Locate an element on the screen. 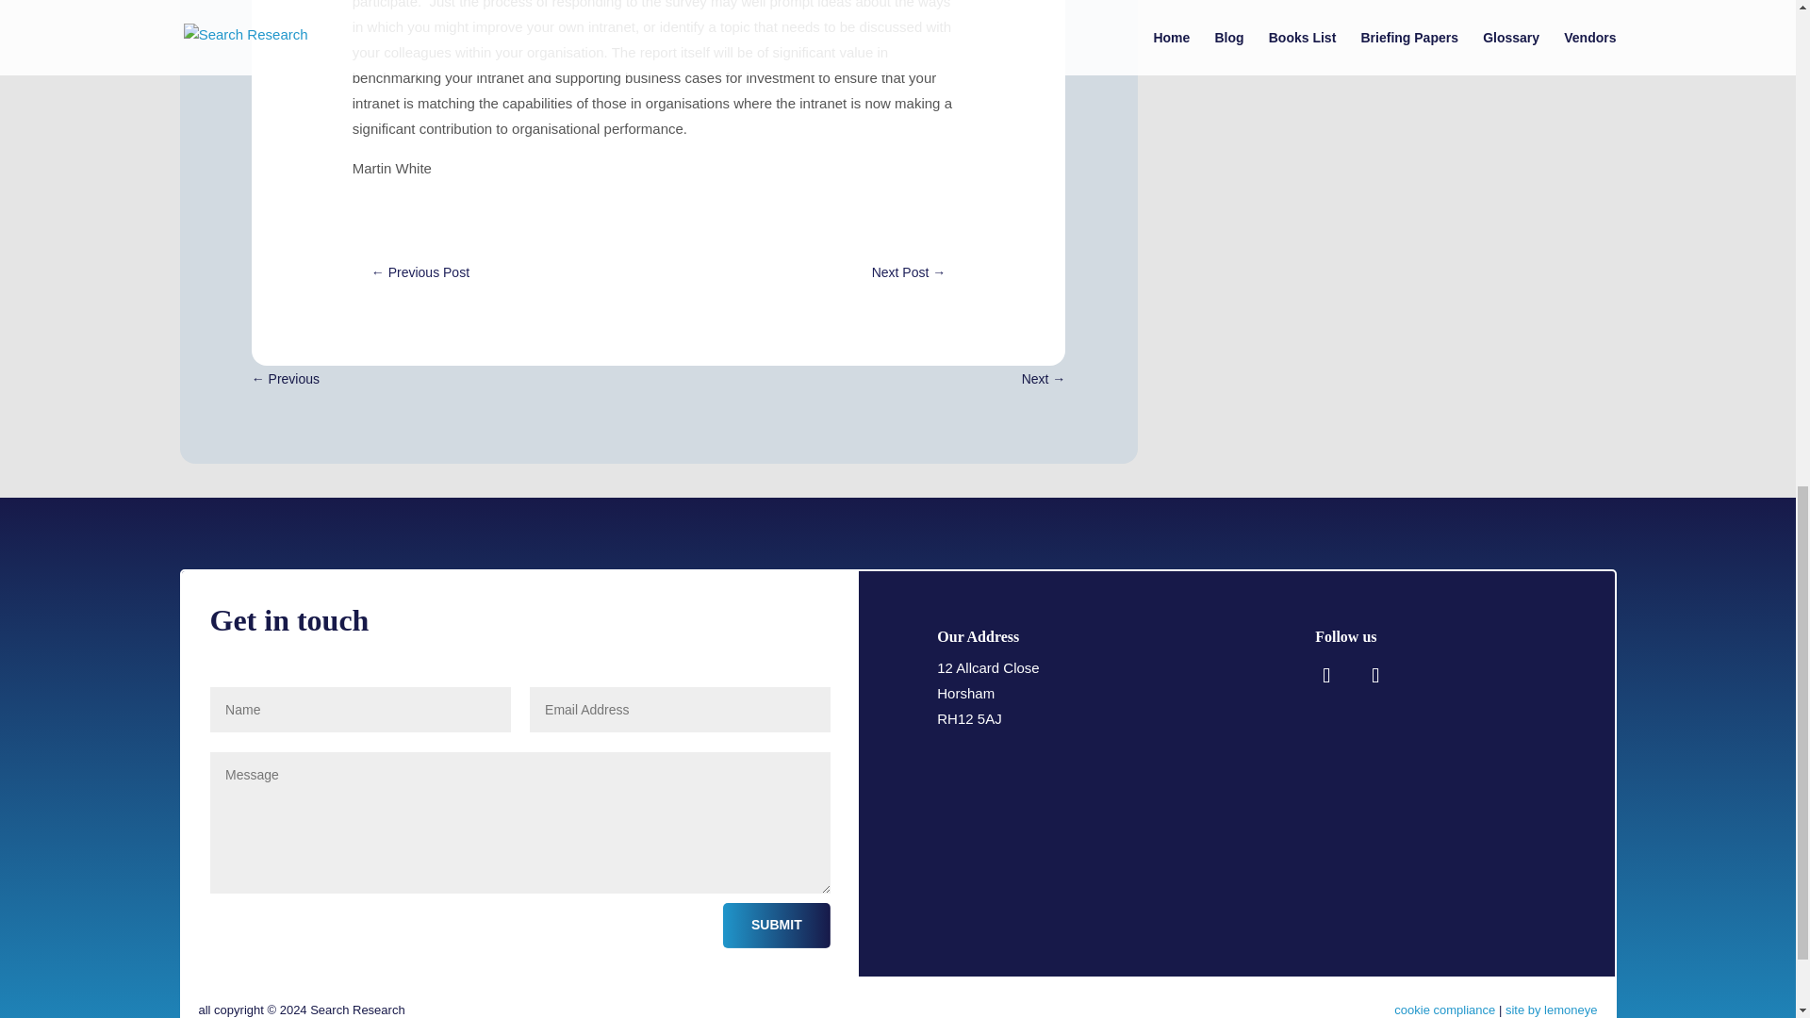 The width and height of the screenshot is (1810, 1018). Follow on LinkedIn is located at coordinates (1325, 675).